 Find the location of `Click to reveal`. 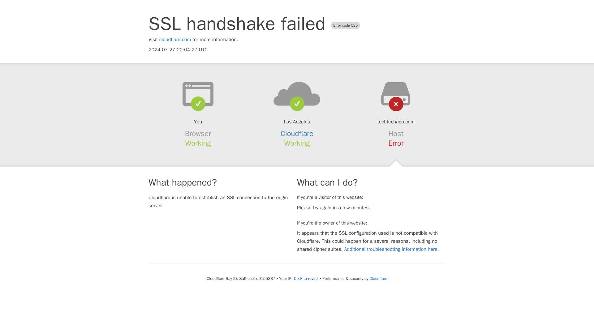

Click to reveal is located at coordinates (306, 279).